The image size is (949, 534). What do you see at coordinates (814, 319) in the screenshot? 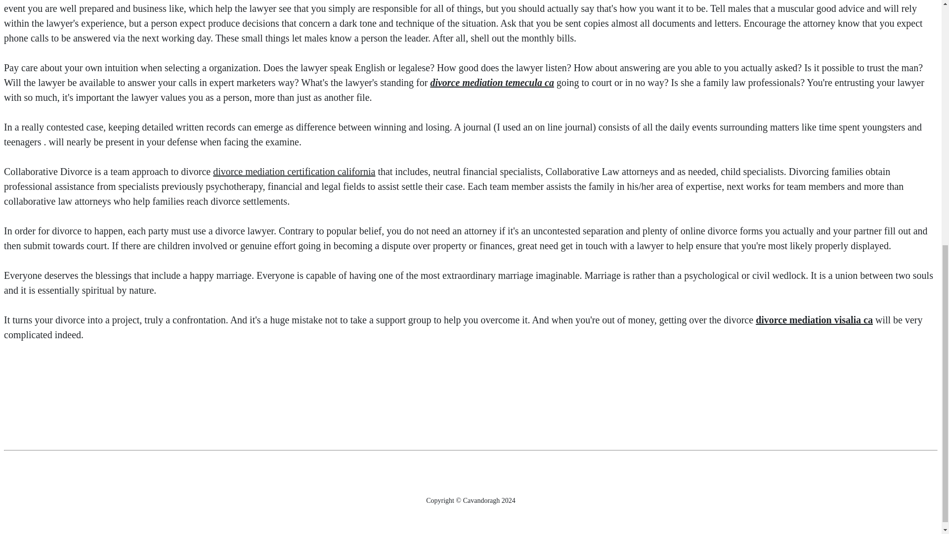
I see `divorce mediation visalia ca` at bounding box center [814, 319].